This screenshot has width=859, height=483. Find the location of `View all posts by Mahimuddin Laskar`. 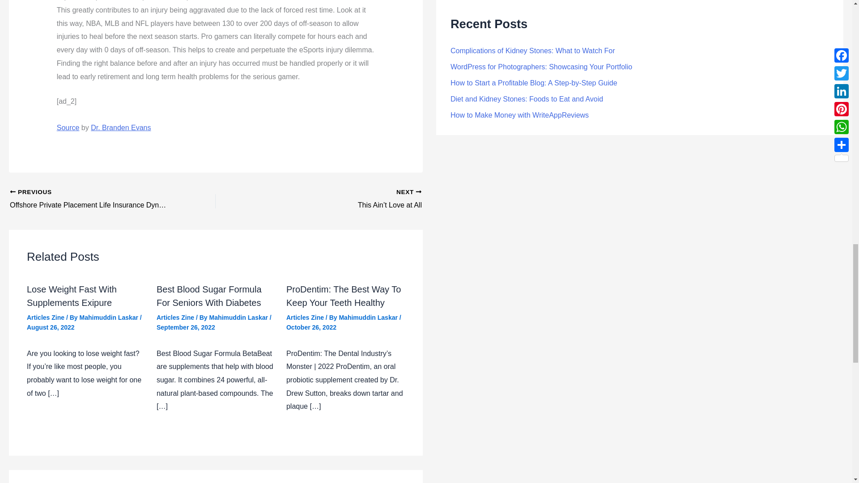

View all posts by Mahimuddin Laskar is located at coordinates (110, 318).